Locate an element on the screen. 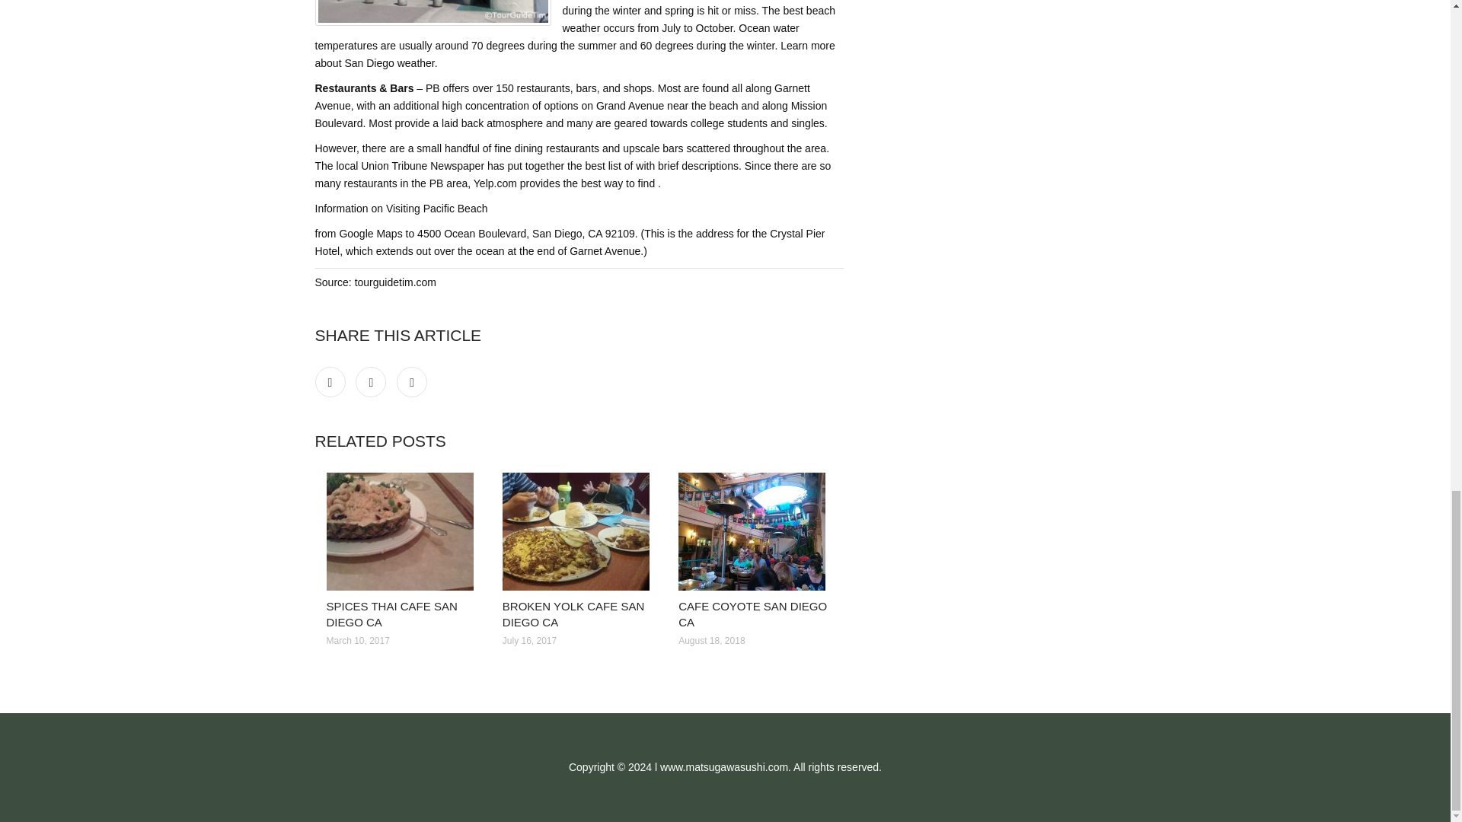 The image size is (1462, 822). CAFE COYOTE SAN DIEGO CA is located at coordinates (752, 614).